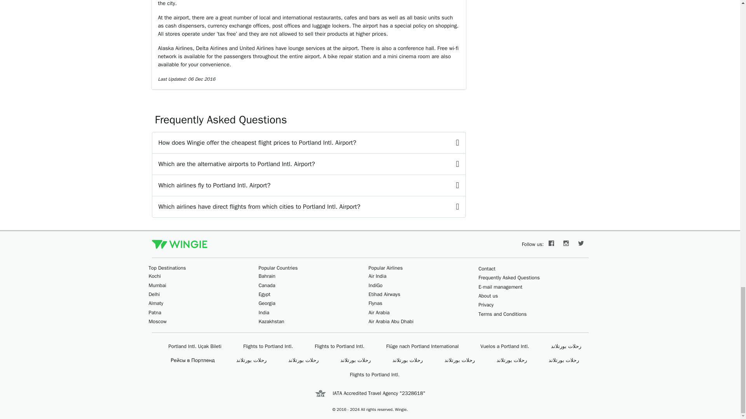 The height and width of the screenshot is (419, 746). Describe the element at coordinates (167, 268) in the screenshot. I see `Top Destinations` at that location.